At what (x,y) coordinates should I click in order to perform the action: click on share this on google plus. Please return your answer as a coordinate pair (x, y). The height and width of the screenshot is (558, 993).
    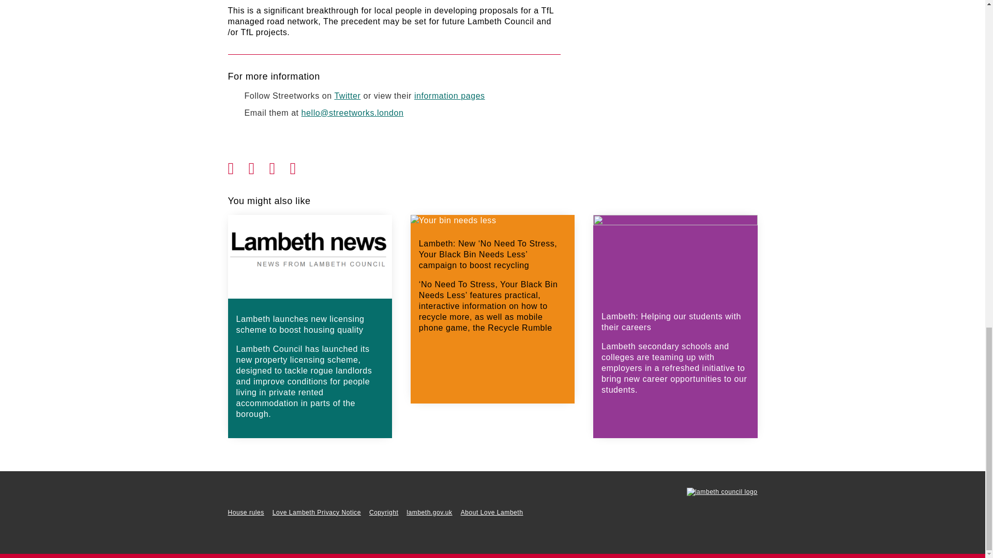
    Looking at the image, I should click on (279, 165).